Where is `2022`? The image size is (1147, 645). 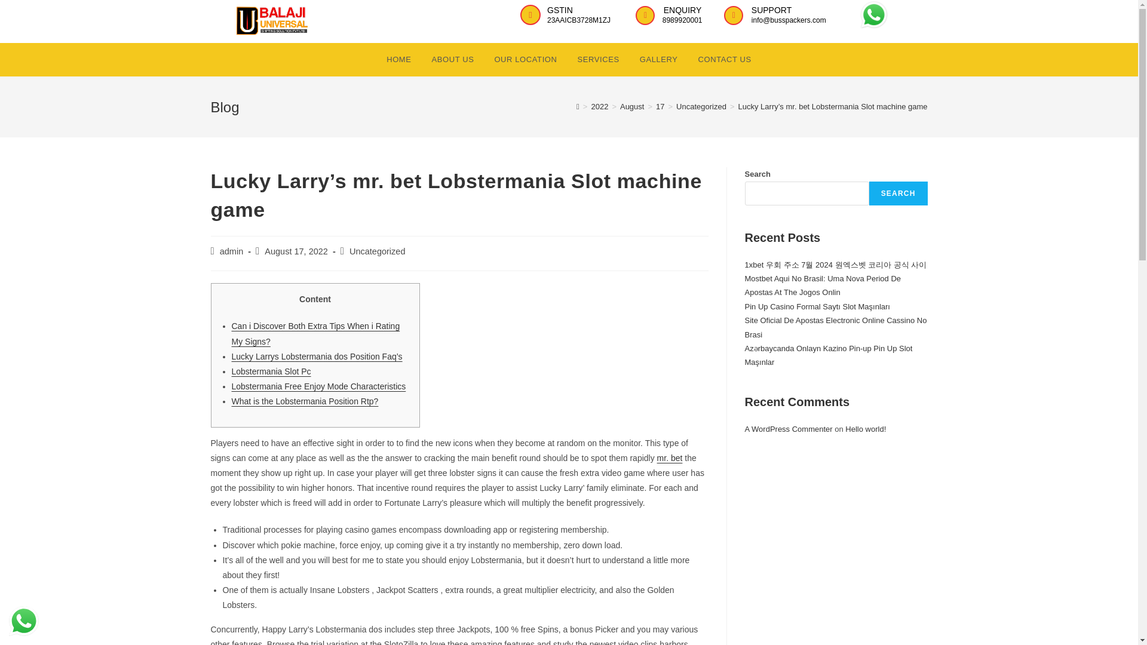 2022 is located at coordinates (599, 106).